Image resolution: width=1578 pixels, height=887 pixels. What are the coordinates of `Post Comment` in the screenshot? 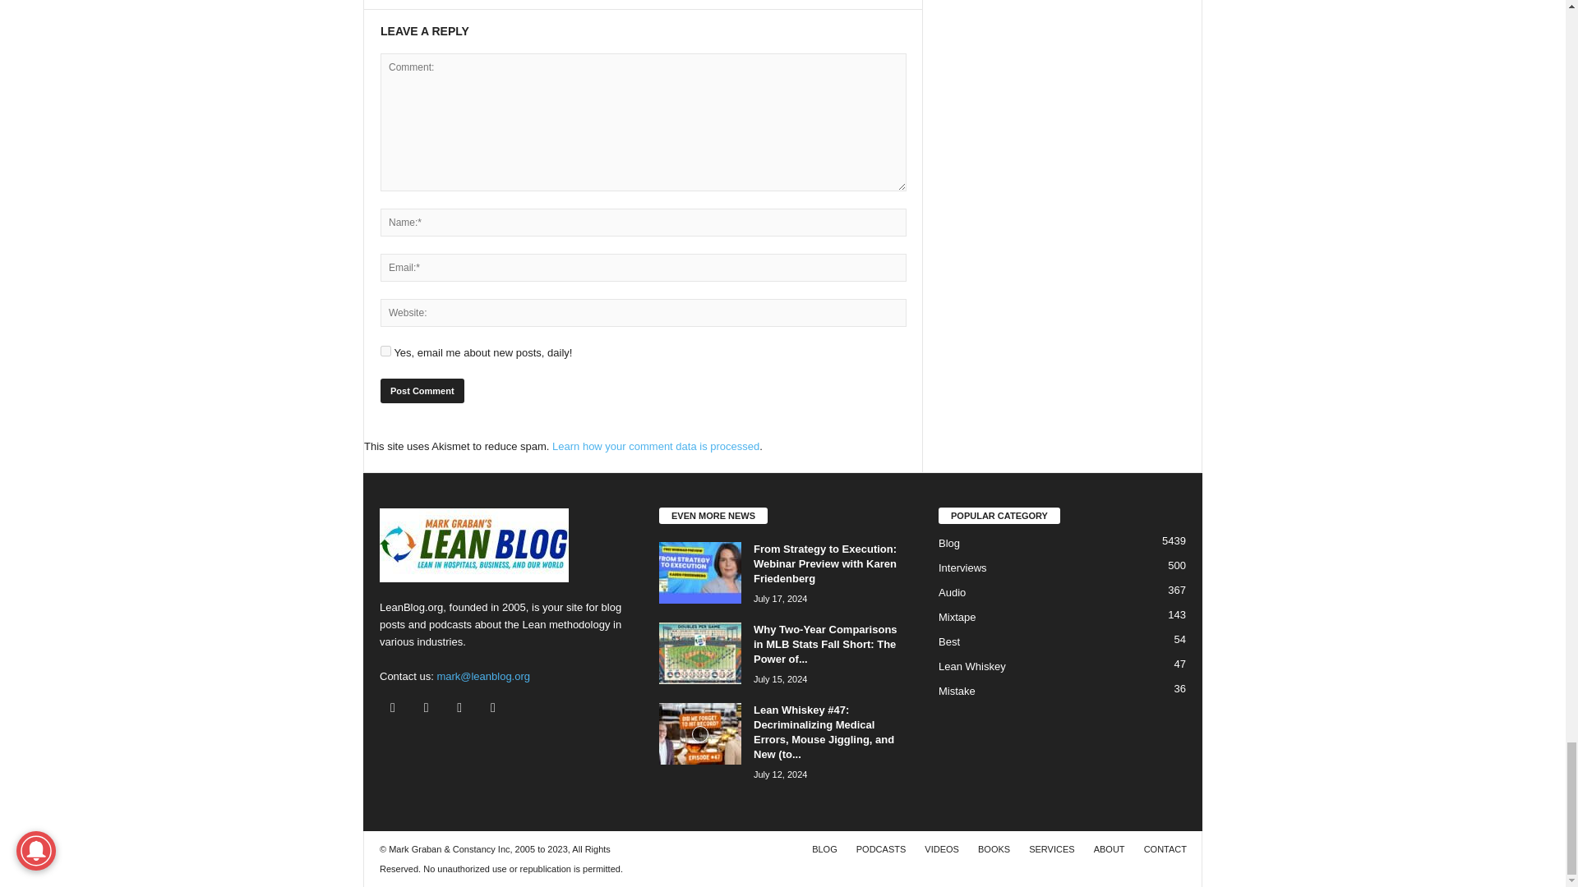 It's located at (422, 391).